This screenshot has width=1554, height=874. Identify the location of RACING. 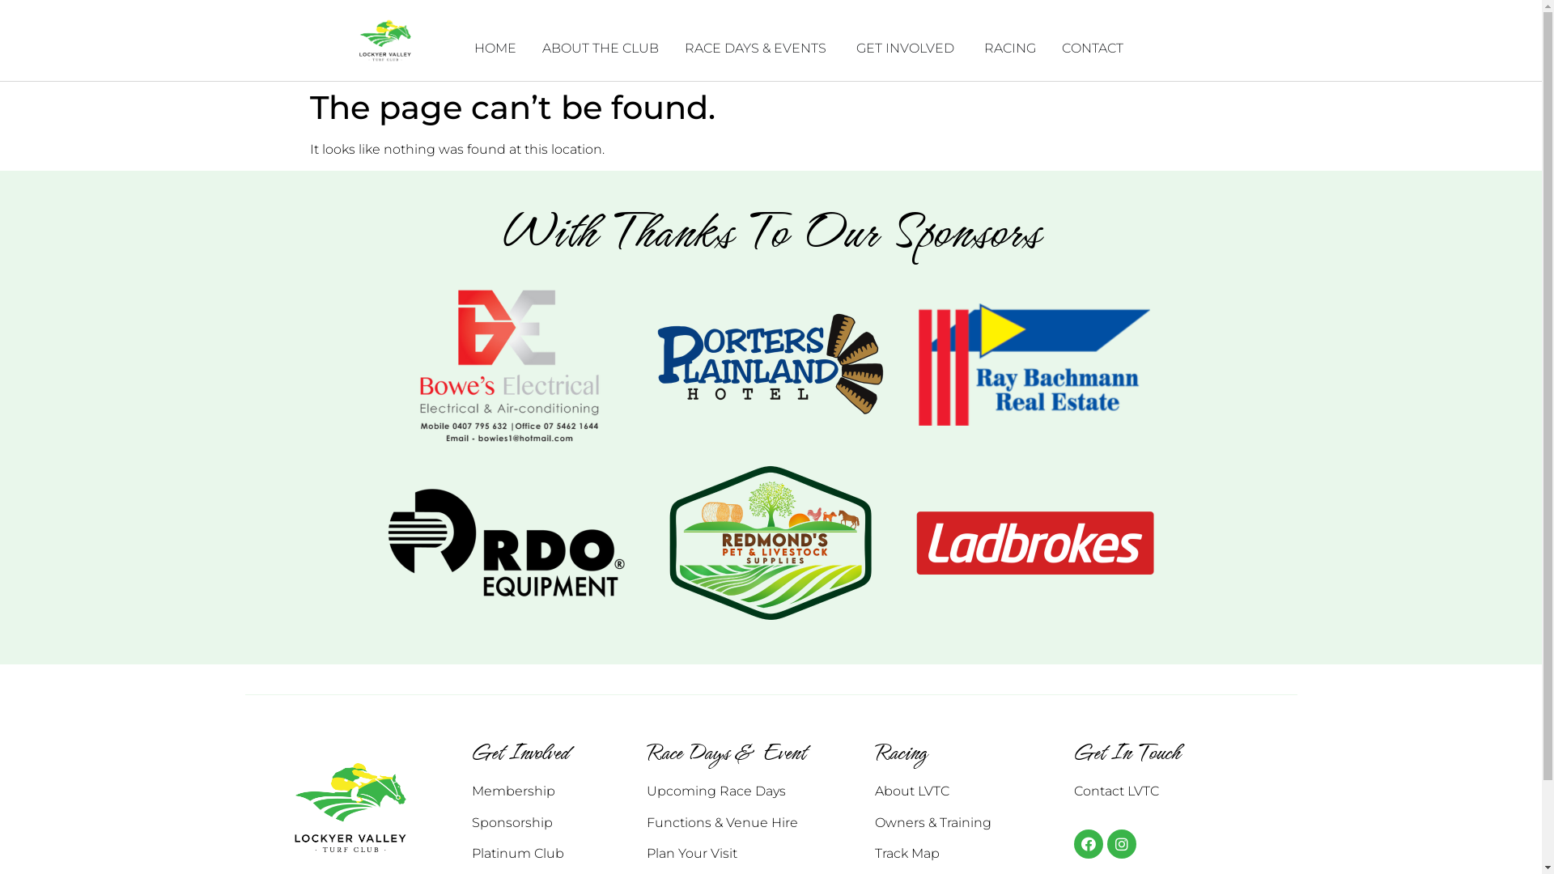
(1010, 49).